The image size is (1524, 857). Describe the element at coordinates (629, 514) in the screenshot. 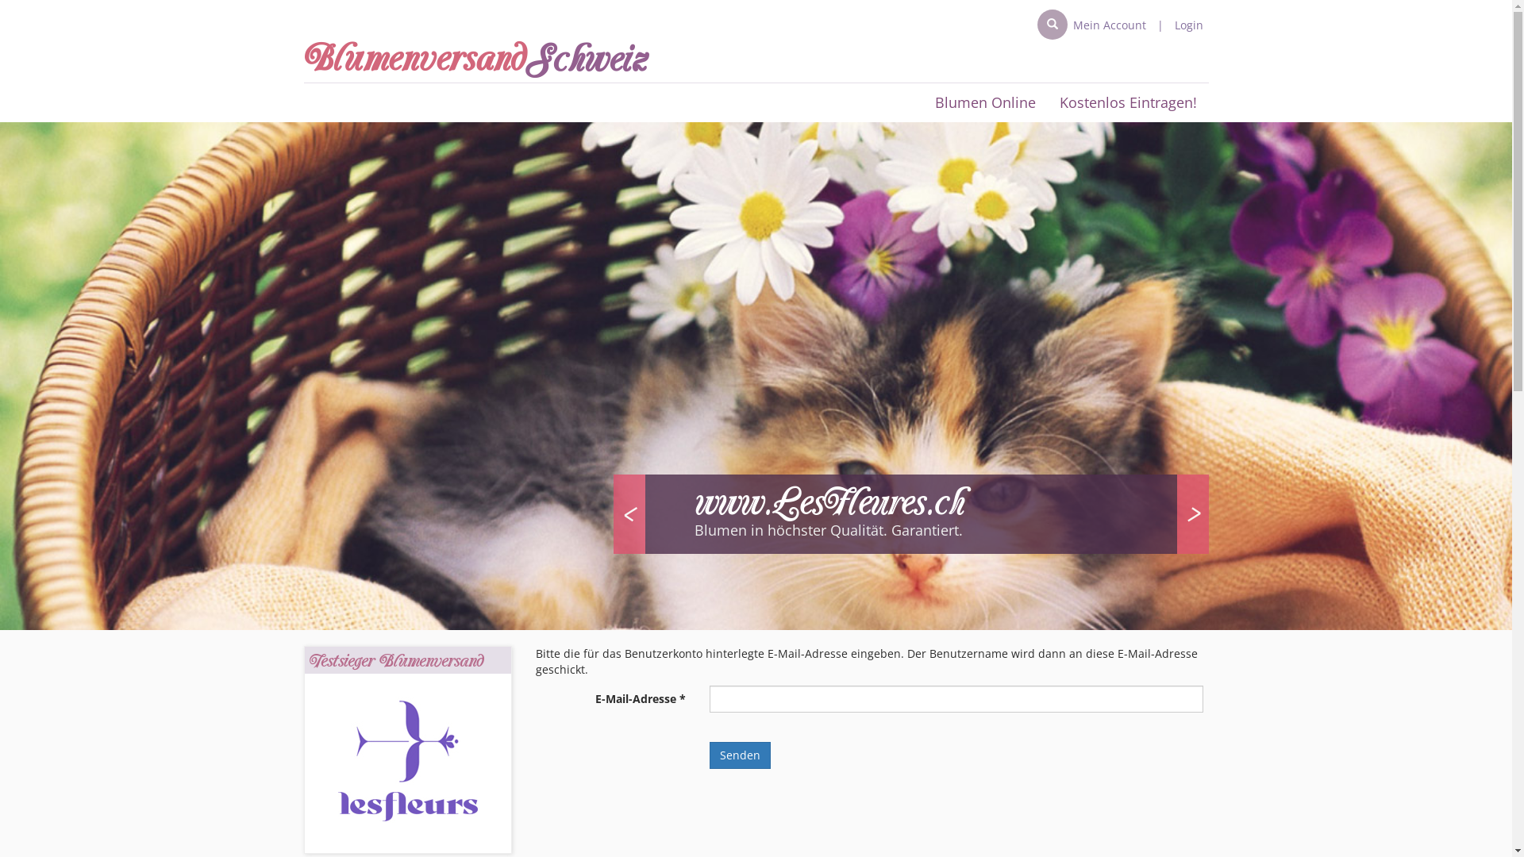

I see `<` at that location.